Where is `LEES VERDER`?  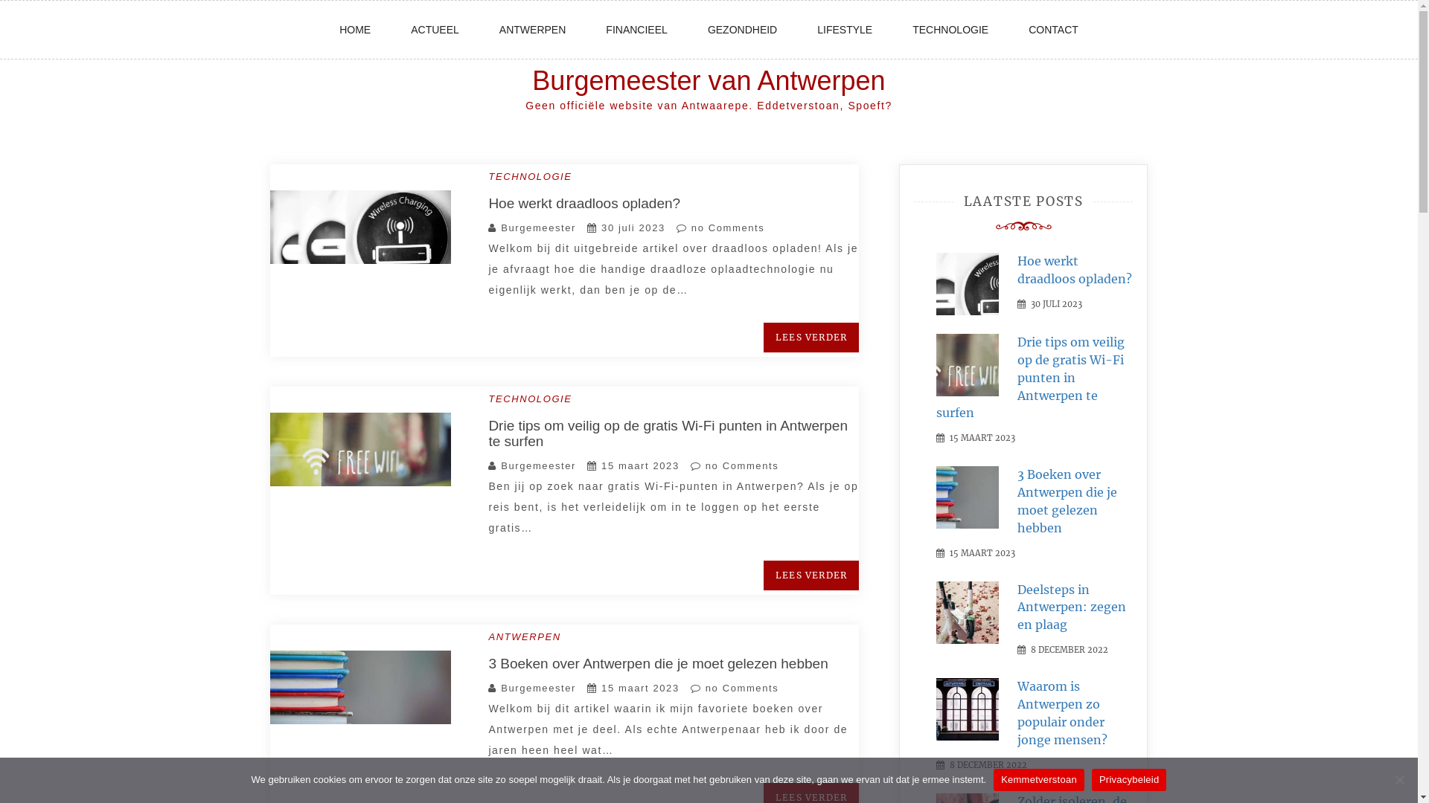 LEES VERDER is located at coordinates (811, 575).